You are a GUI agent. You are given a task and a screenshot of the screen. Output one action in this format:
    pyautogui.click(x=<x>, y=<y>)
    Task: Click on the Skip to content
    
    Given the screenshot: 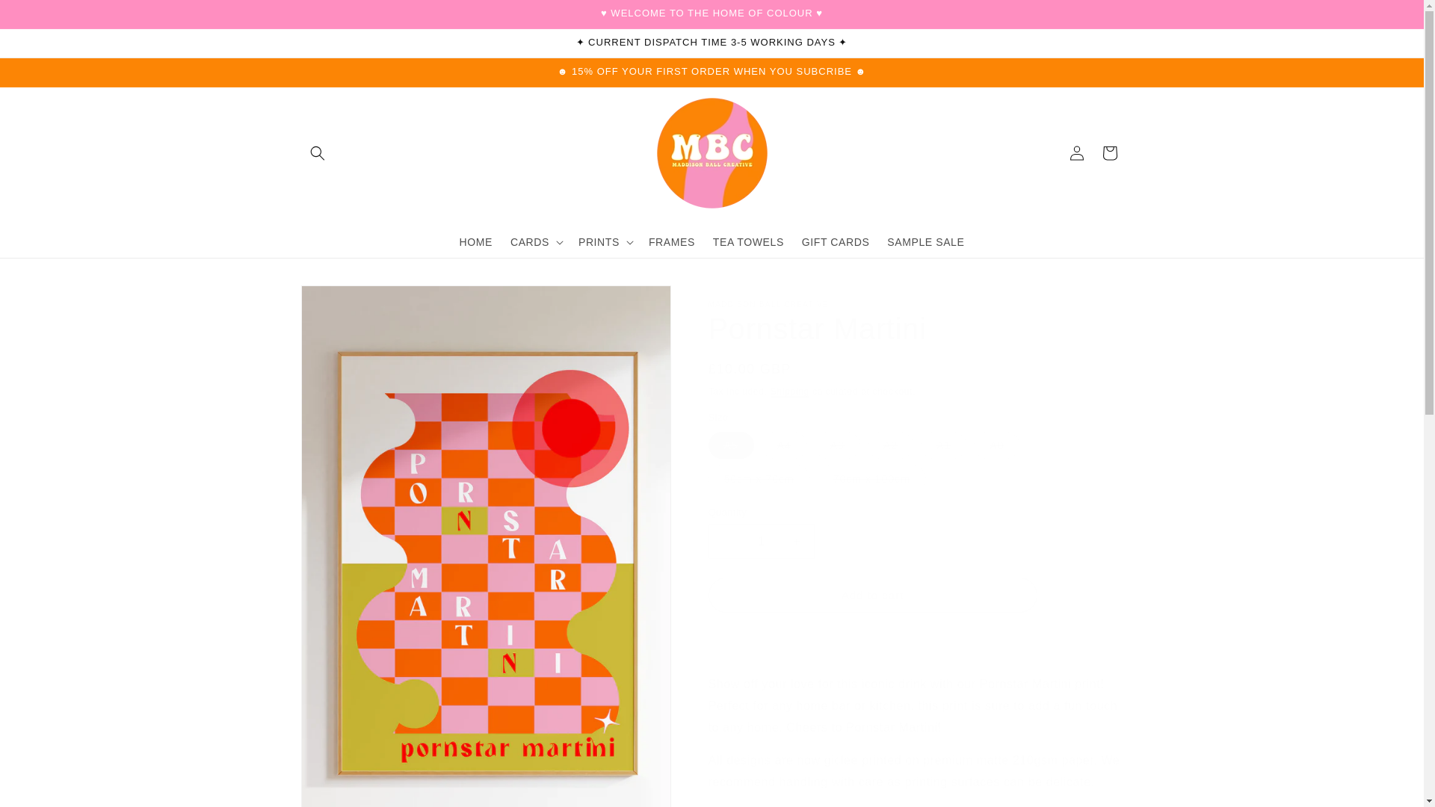 What is the action you would take?
    pyautogui.click(x=45, y=17)
    